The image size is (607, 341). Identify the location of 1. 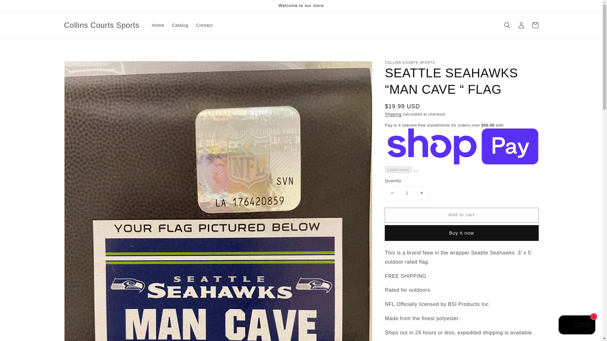
(407, 193).